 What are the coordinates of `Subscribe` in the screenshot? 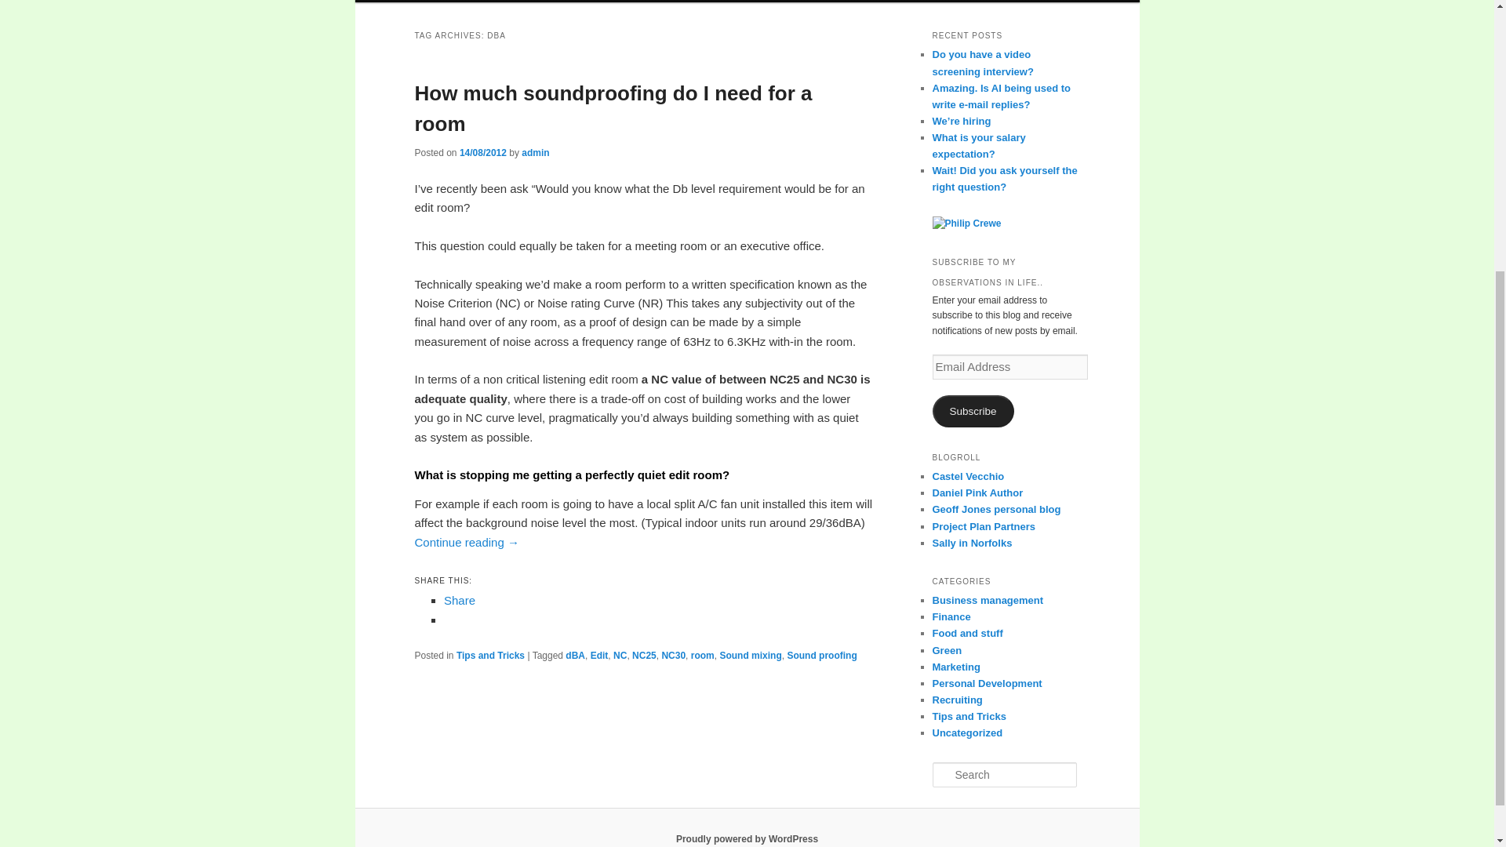 It's located at (973, 411).